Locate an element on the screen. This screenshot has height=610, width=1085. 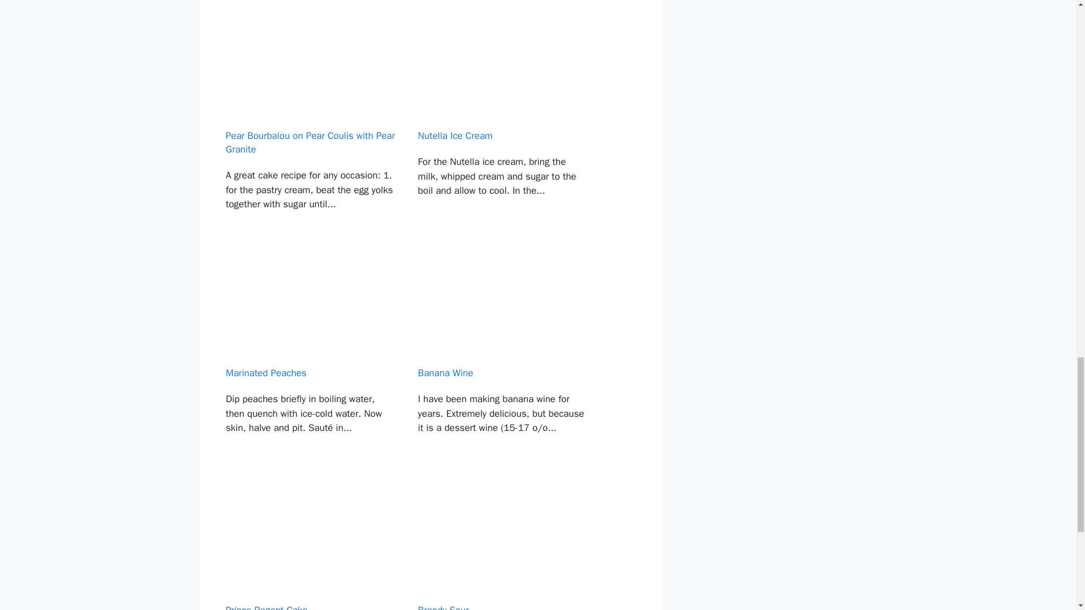
Banana Wine is located at coordinates (502, 358).